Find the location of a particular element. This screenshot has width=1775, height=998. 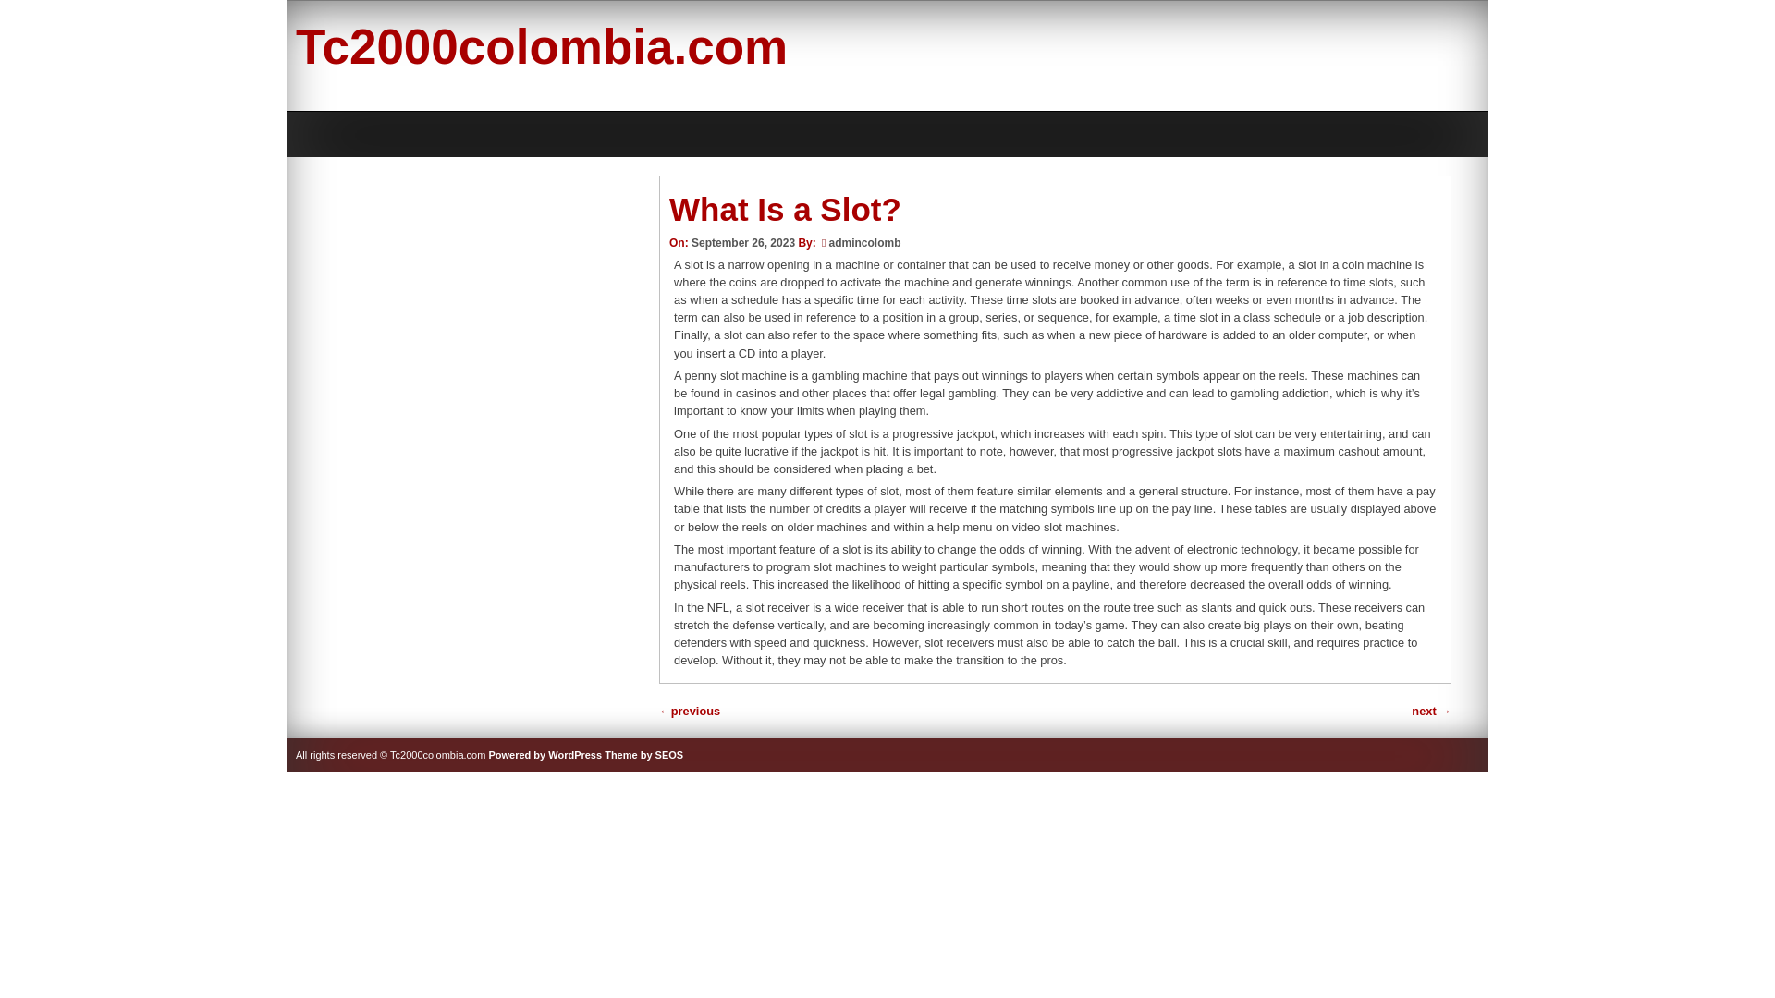

September 26, 2023 is located at coordinates (743, 242).